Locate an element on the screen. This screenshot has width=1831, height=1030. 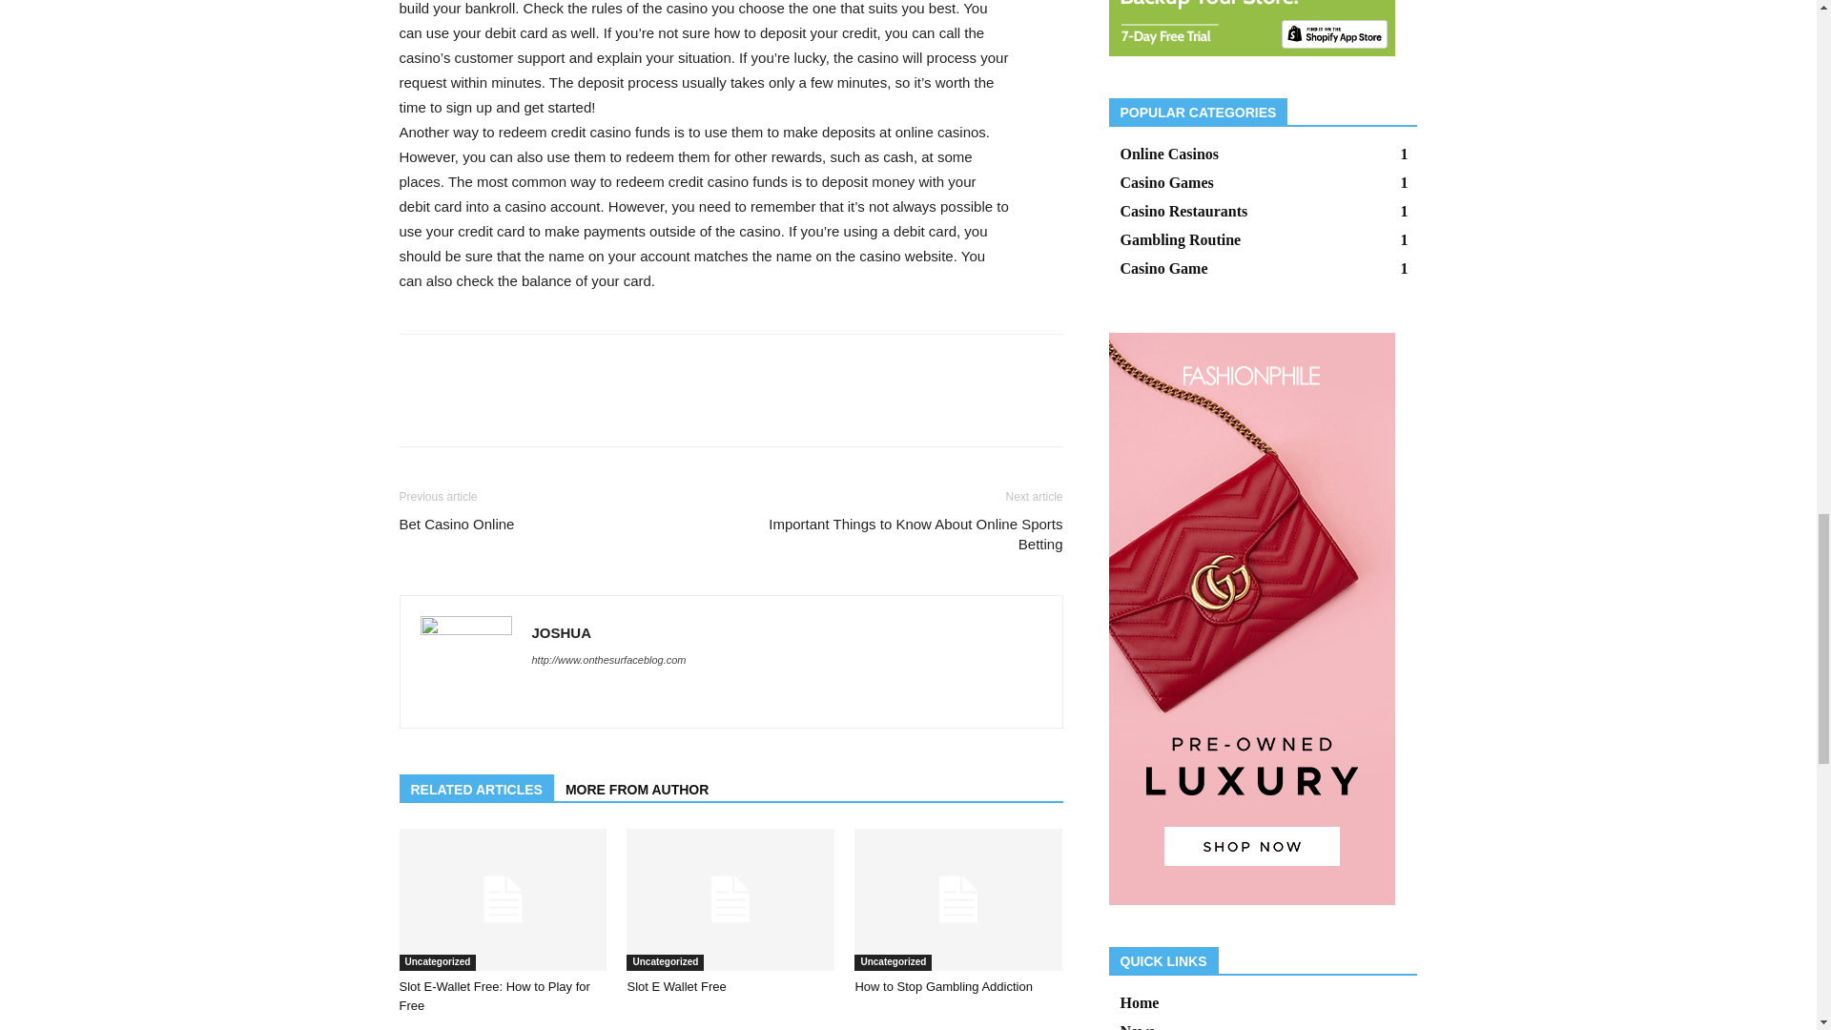
Slot E-Wallet Free: How to Play for Free is located at coordinates (494, 996).